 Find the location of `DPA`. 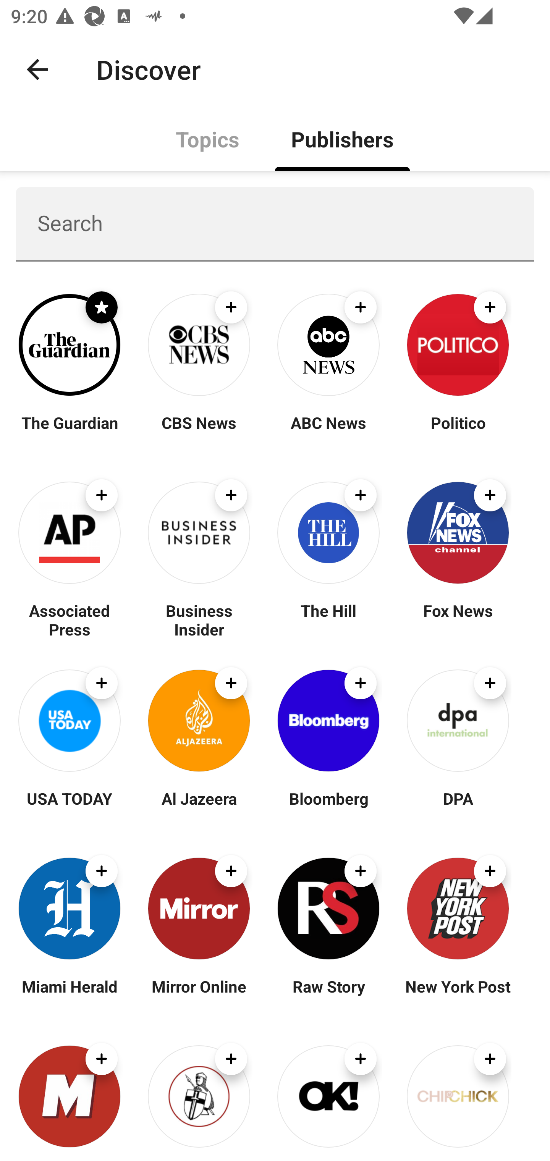

DPA is located at coordinates (458, 807).